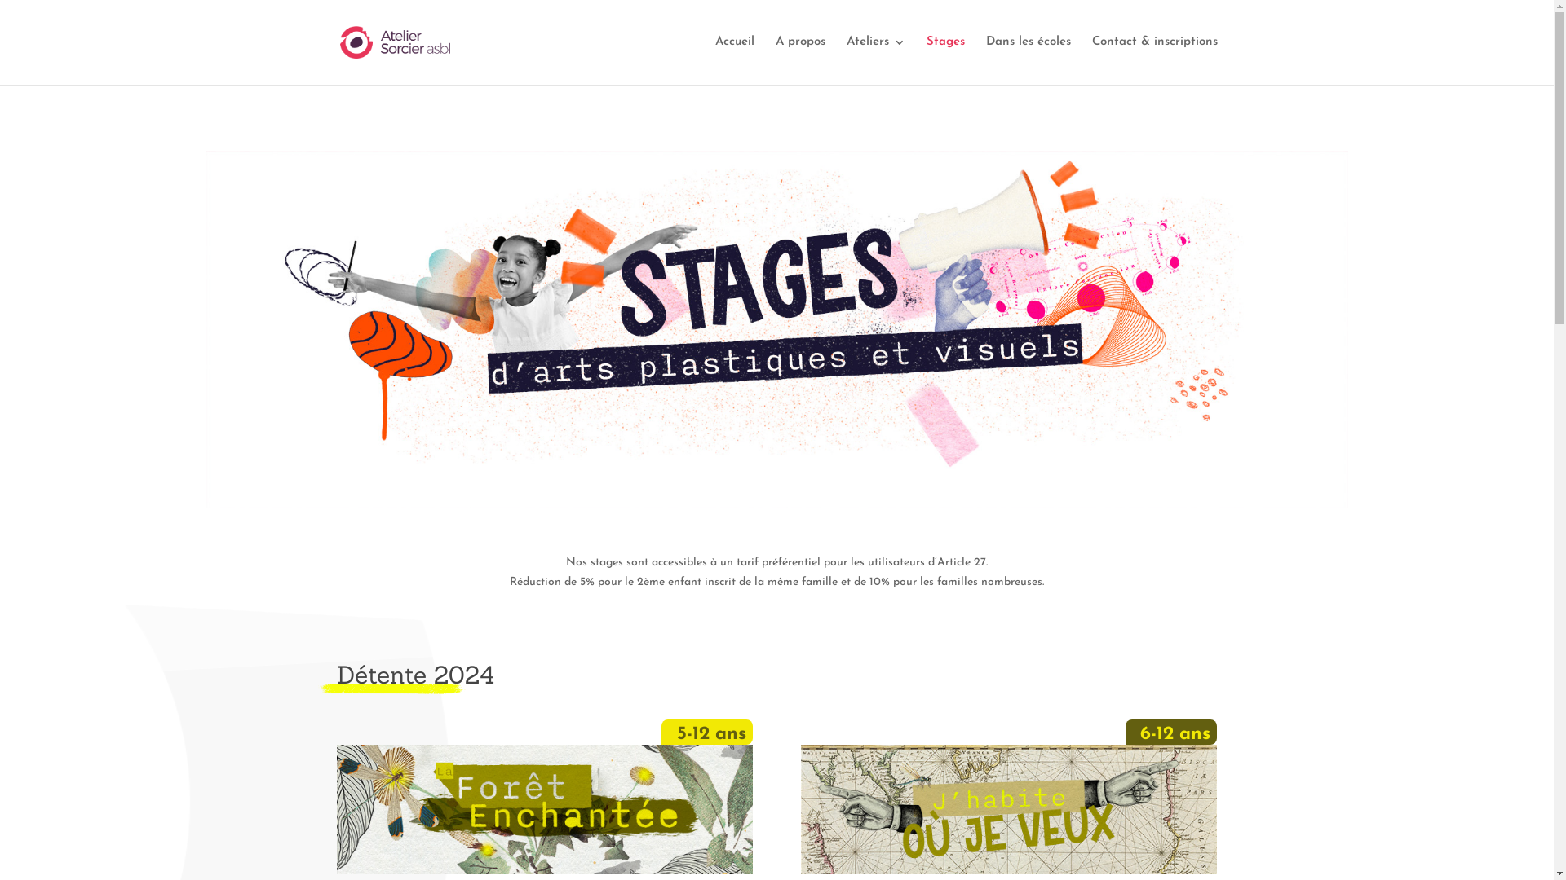  What do you see at coordinates (392, 689) in the screenshot?
I see `feutre-trait_Sd` at bounding box center [392, 689].